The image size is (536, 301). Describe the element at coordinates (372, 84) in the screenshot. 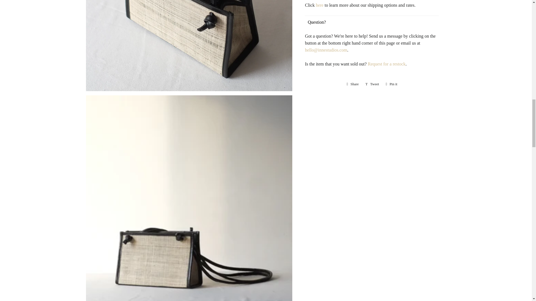

I see `Tweet on Twitter` at that location.